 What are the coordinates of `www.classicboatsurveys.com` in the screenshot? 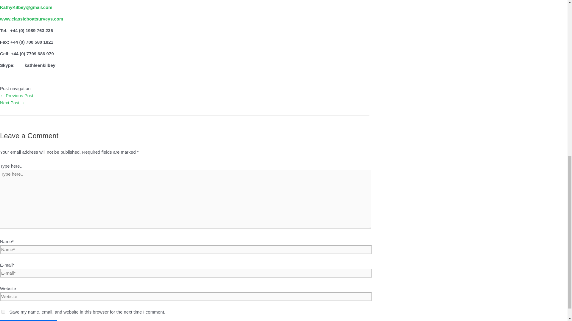 It's located at (32, 19).